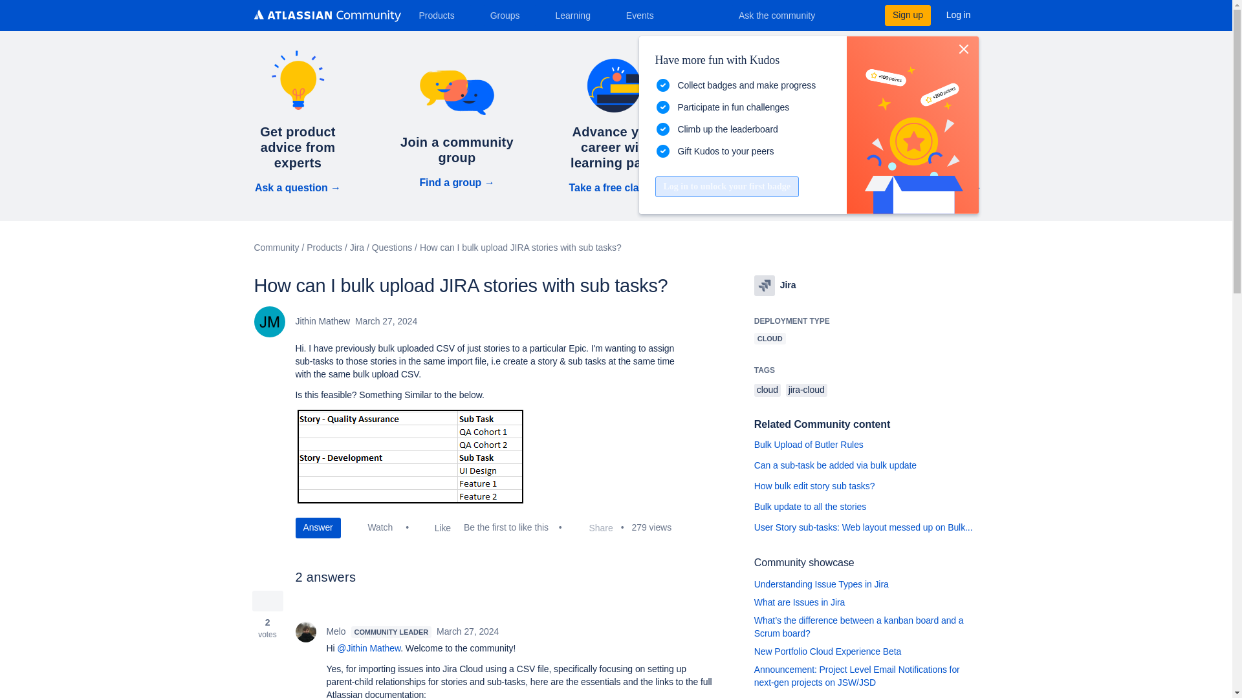 The image size is (1242, 698). Describe the element at coordinates (268, 322) in the screenshot. I see `Jithin Mathew` at that location.